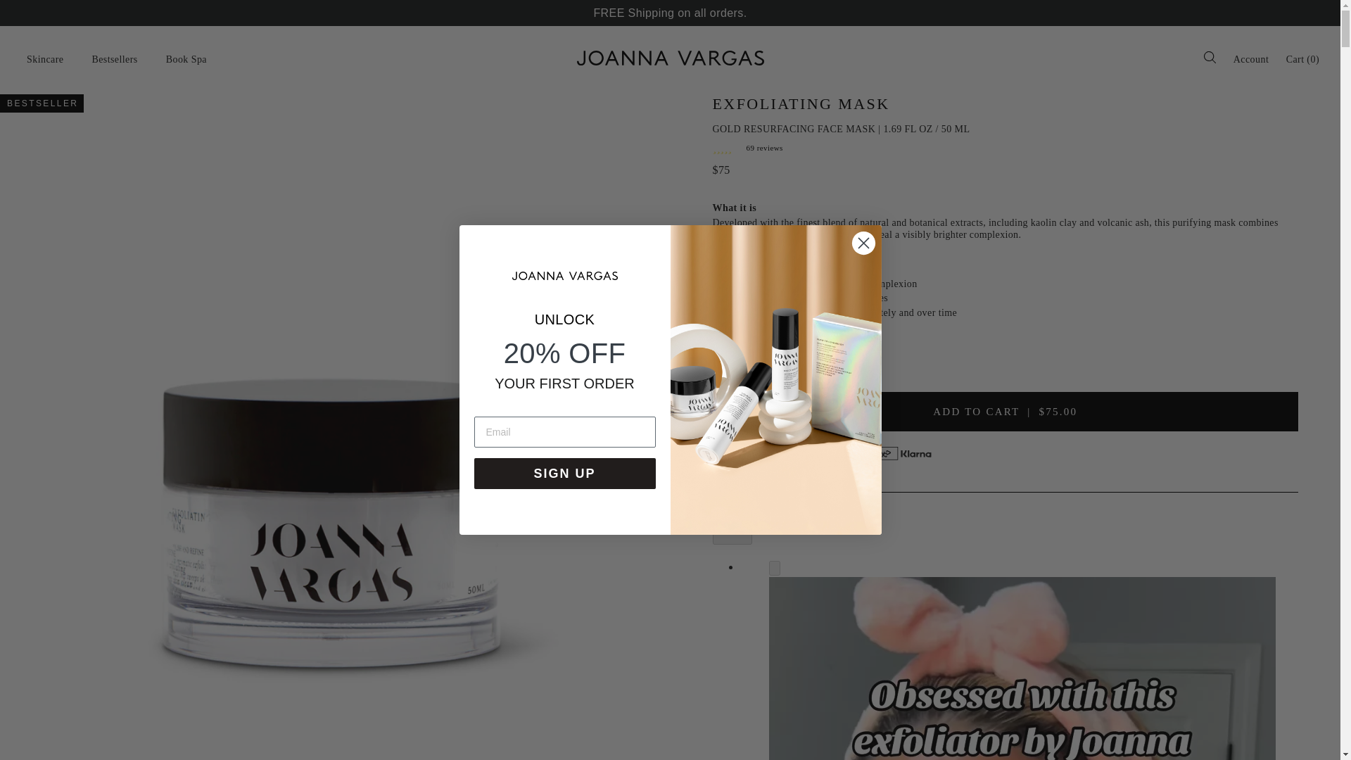  Describe the element at coordinates (44, 59) in the screenshot. I see `Skincare` at that location.